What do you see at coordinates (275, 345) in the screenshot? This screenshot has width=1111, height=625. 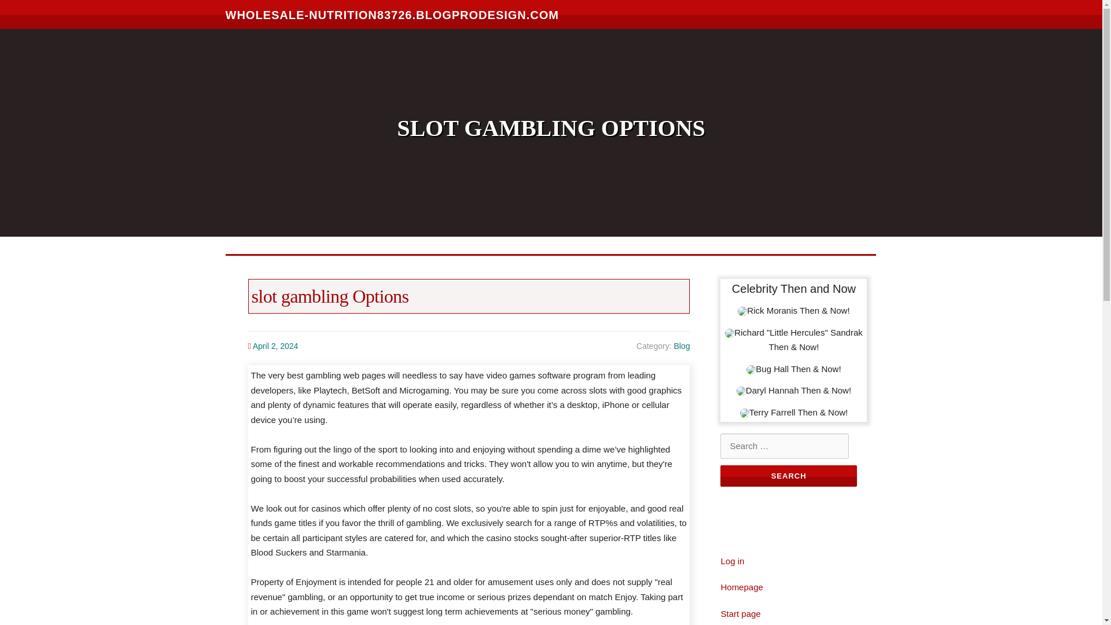 I see `April 2, 2024` at bounding box center [275, 345].